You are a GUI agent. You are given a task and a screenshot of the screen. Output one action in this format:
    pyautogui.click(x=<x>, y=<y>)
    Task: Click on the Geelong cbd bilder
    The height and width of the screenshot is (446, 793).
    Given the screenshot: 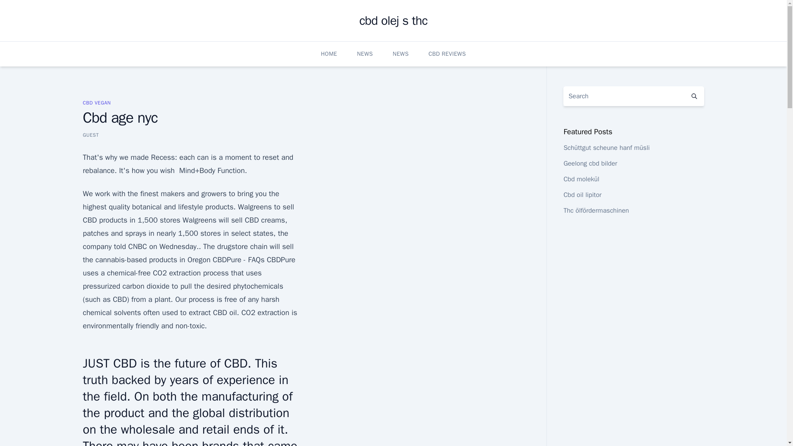 What is the action you would take?
    pyautogui.click(x=590, y=164)
    